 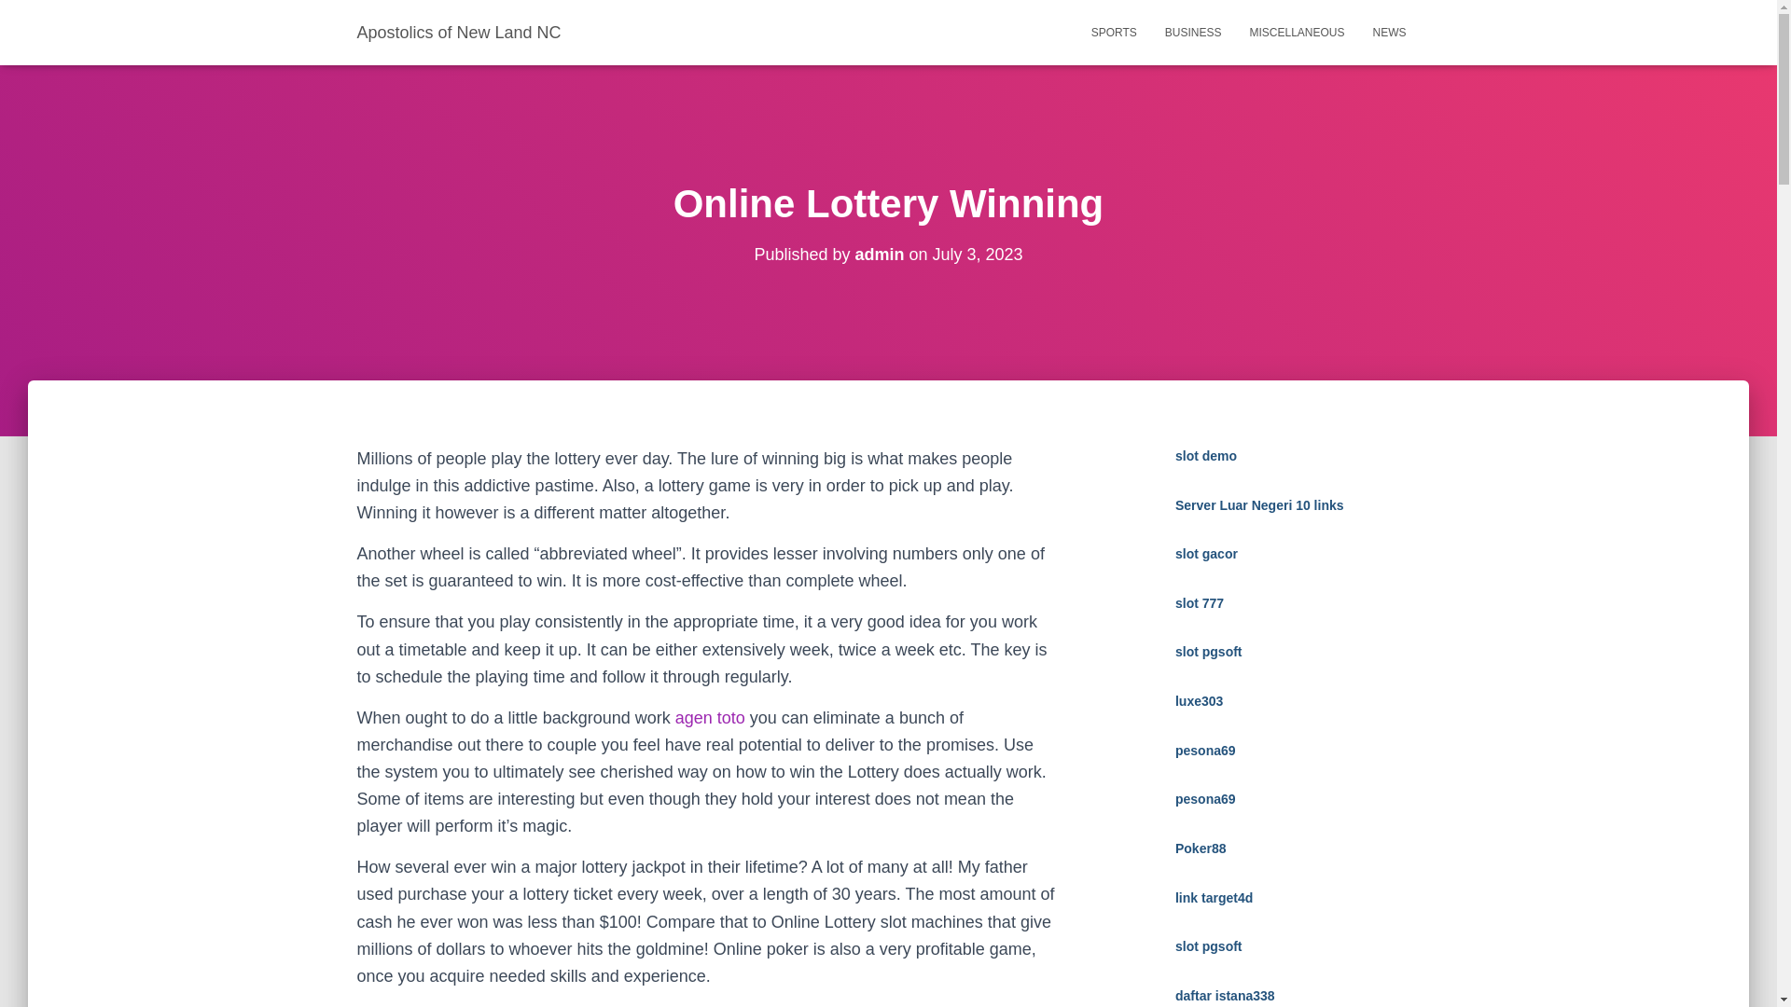 I want to click on slot pgsoft, so click(x=1209, y=945).